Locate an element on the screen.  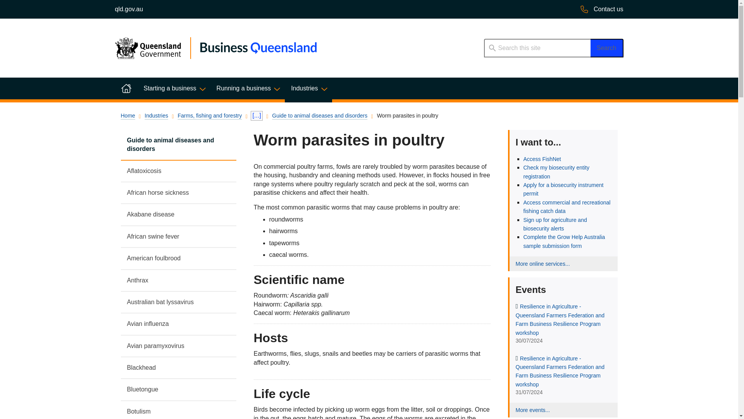
Running a business is located at coordinates (248, 88).